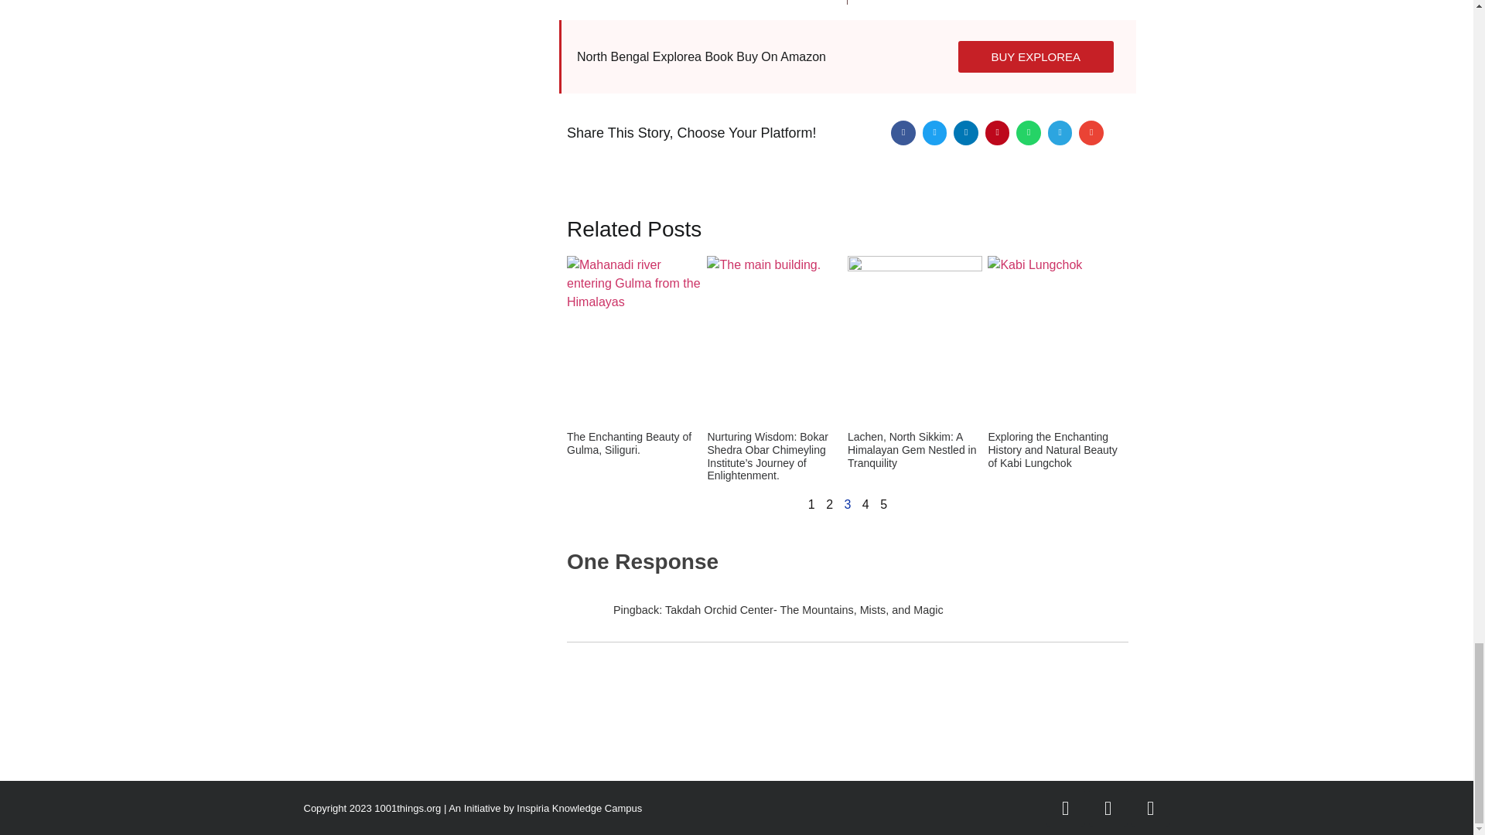 The width and height of the screenshot is (1485, 835). I want to click on The Enchanting Beauty of Gulma, Siliguri., so click(702, 2).